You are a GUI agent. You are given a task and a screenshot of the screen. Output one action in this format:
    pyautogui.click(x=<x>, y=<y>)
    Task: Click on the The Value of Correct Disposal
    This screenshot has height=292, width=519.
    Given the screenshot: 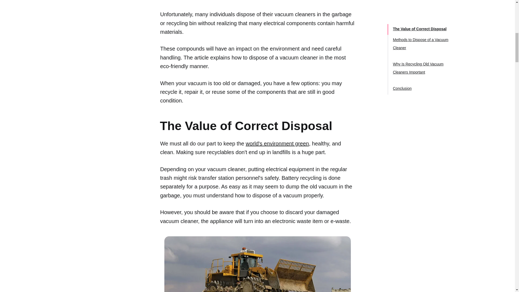 What is the action you would take?
    pyautogui.click(x=420, y=15)
    